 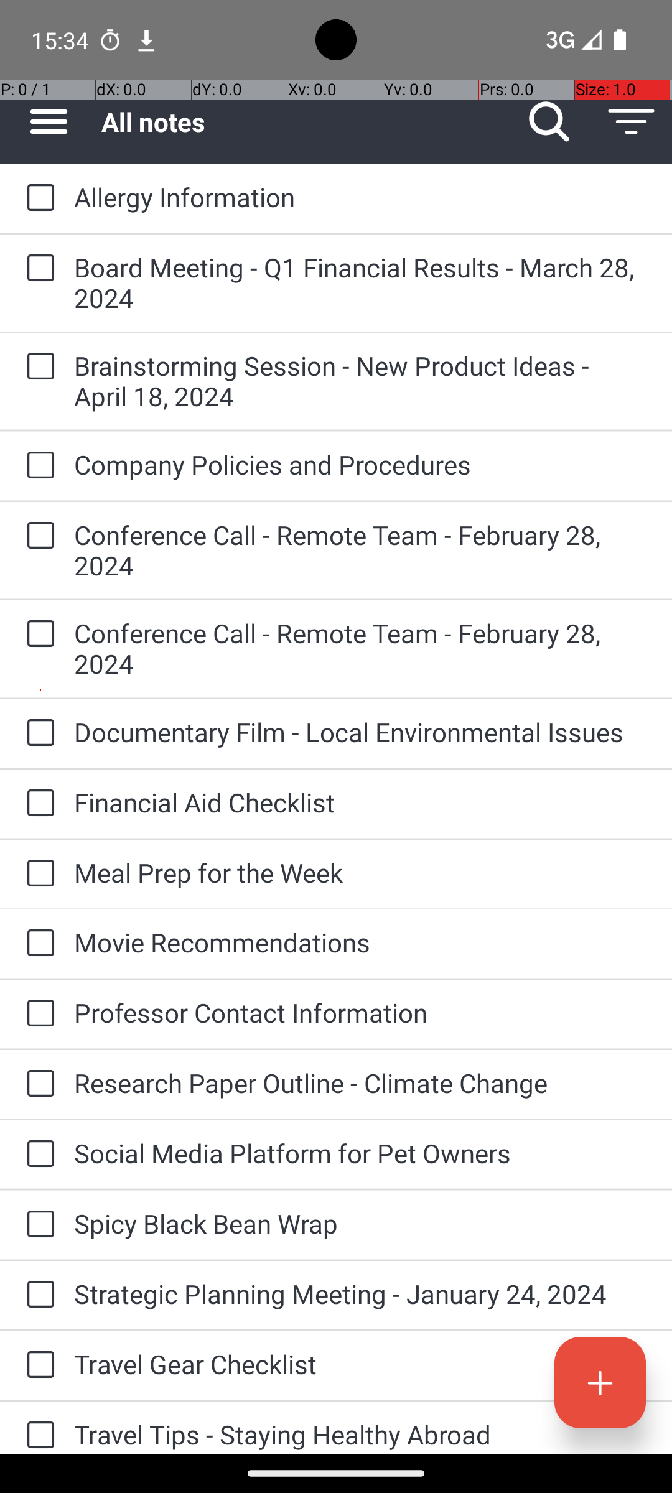 What do you see at coordinates (37, 269) in the screenshot?
I see `to-do: Board Meeting - Q1 Financial Results - March 28, 2024` at bounding box center [37, 269].